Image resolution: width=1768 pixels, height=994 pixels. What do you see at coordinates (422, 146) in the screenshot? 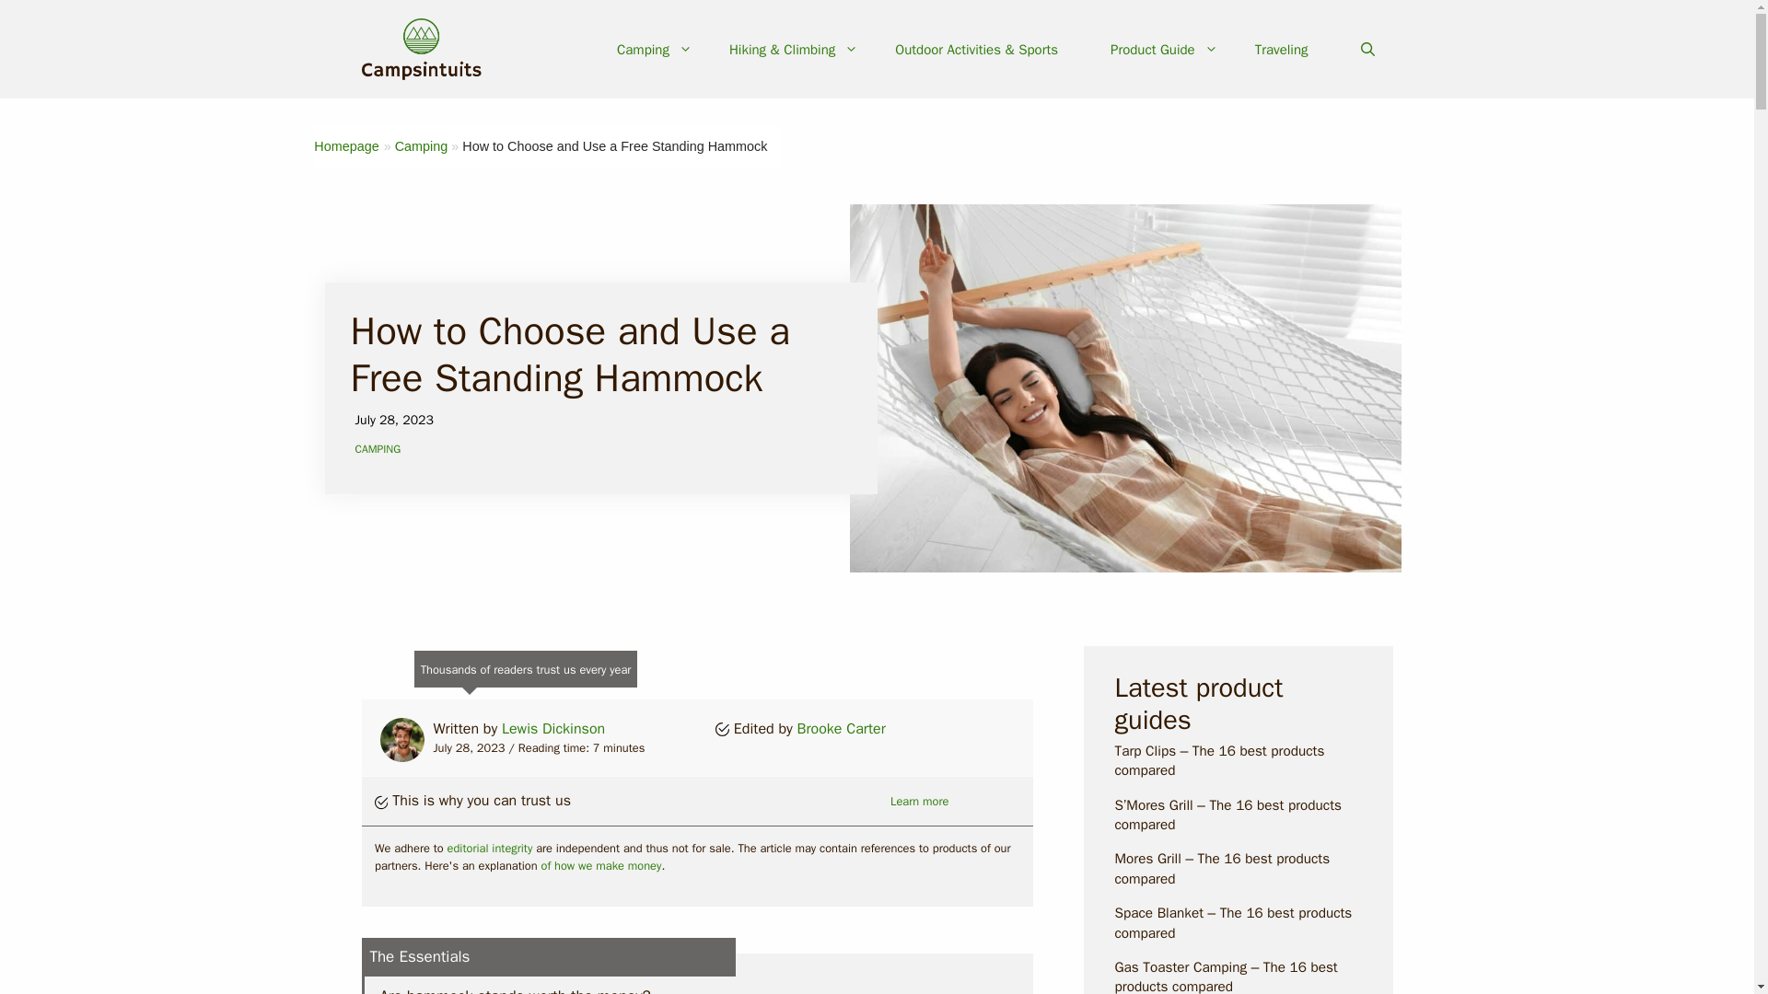
I see `Category Name` at bounding box center [422, 146].